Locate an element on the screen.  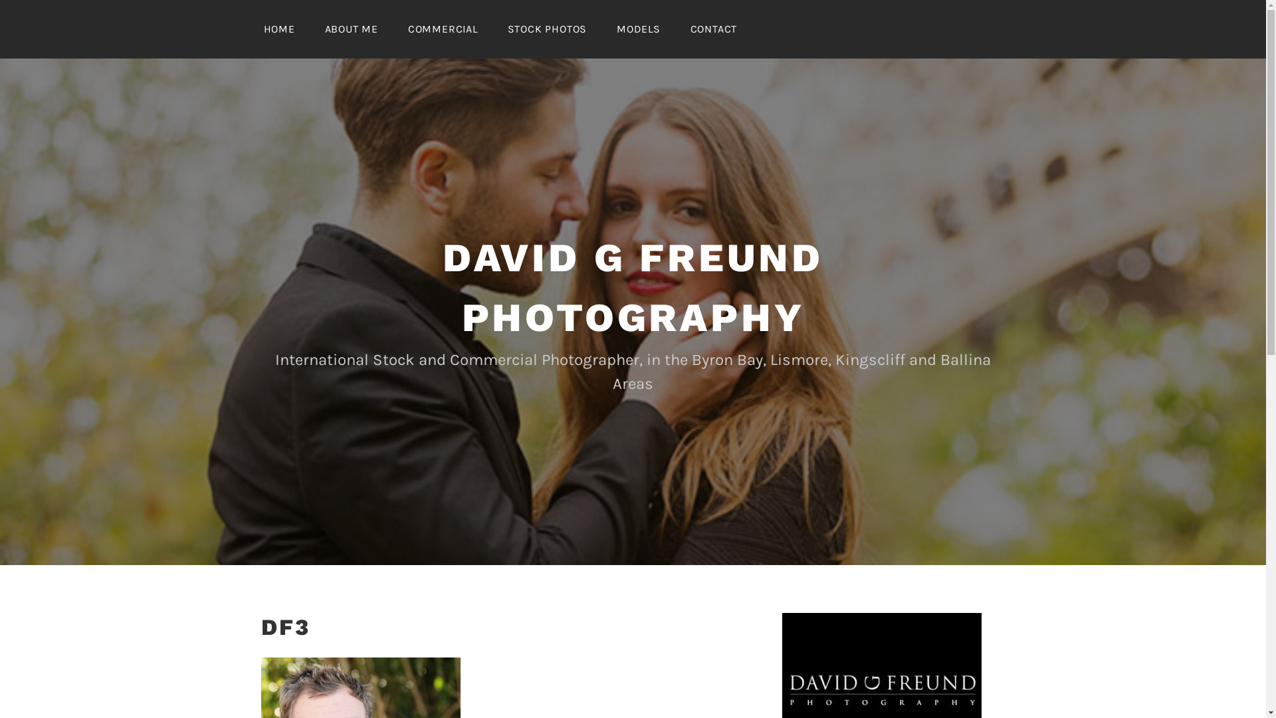
STOCK PHOTOS is located at coordinates (548, 29).